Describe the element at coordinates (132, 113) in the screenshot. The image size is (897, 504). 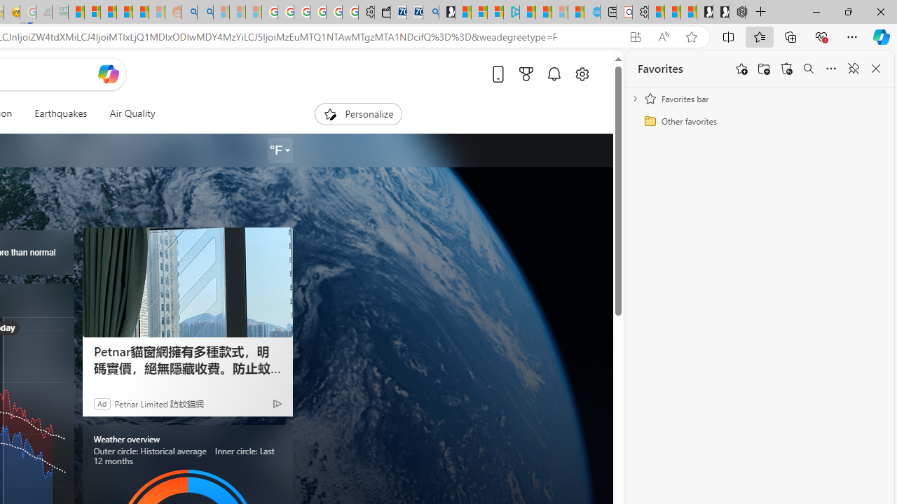
I see `Air Quality` at that location.